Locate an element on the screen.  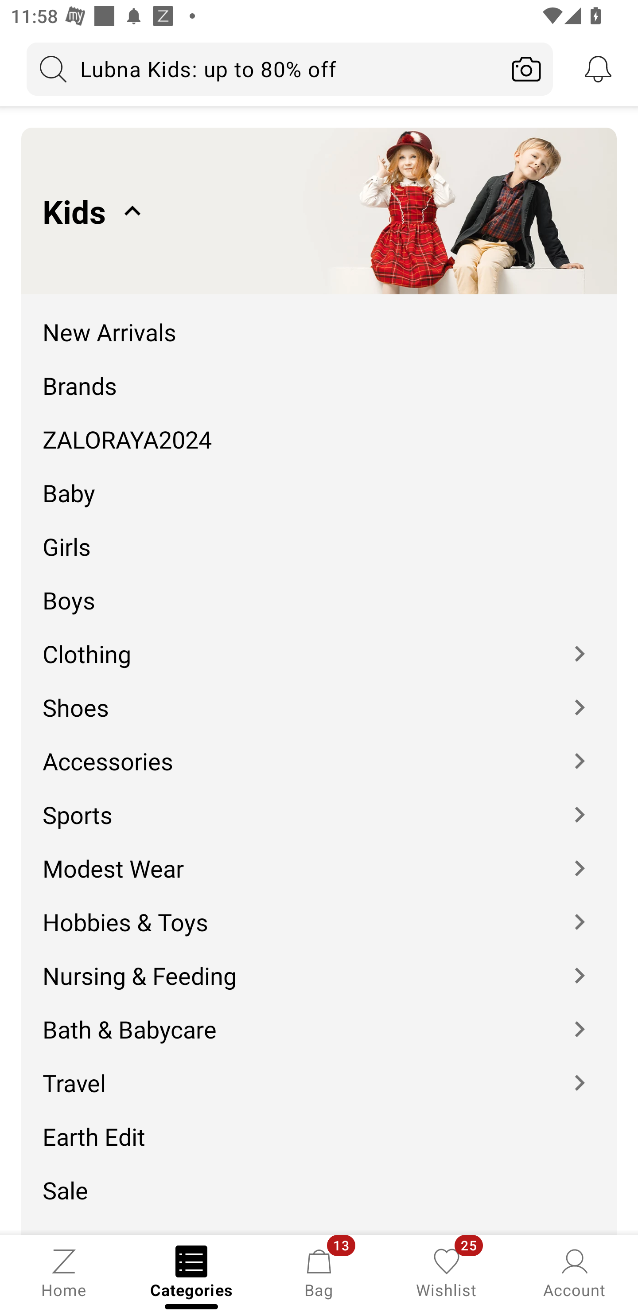
Accessories is located at coordinates (319, 750).